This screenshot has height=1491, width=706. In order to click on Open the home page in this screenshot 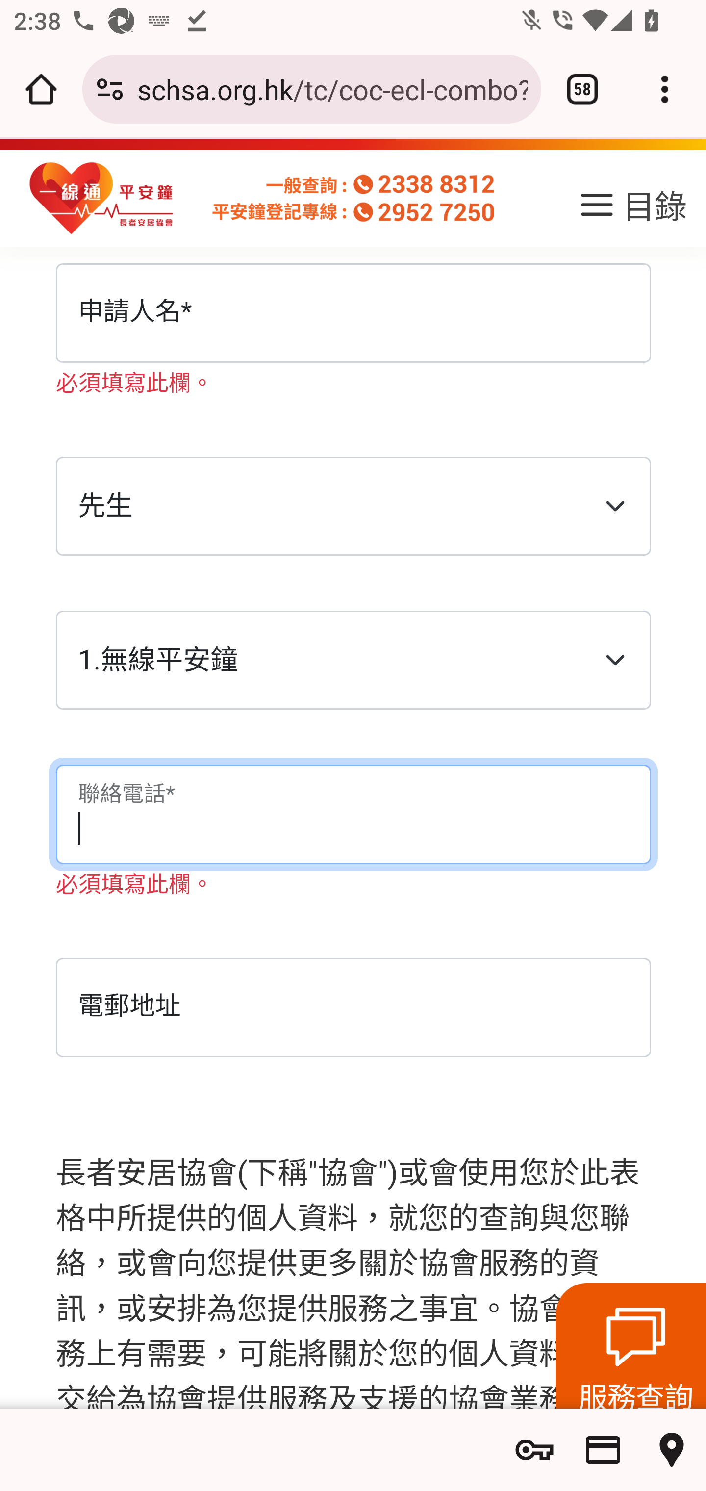, I will do `click(41, 89)`.